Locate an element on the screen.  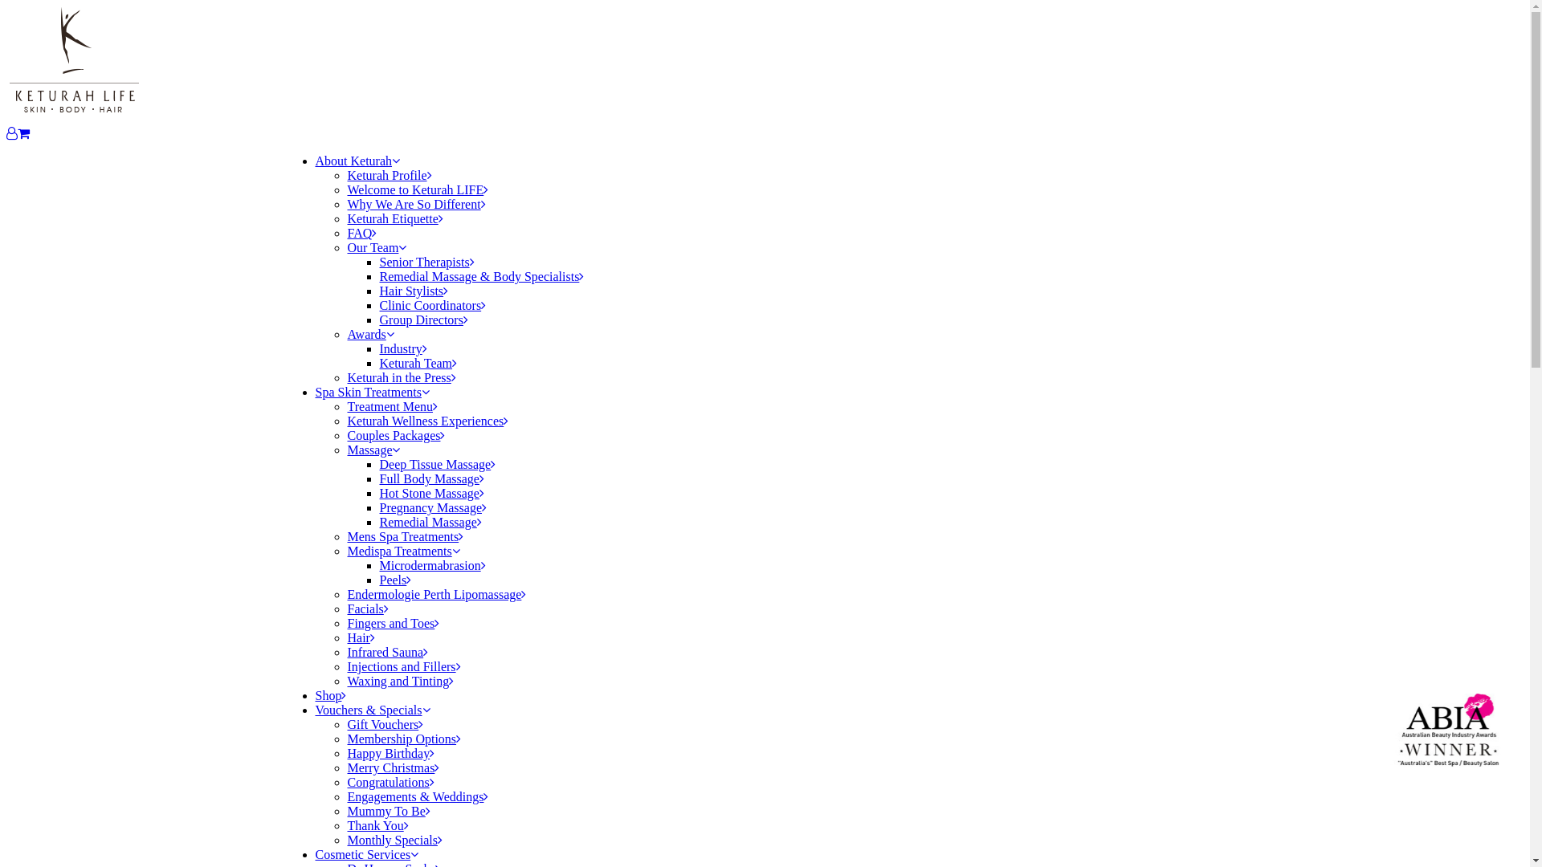
Fingers and Toes is located at coordinates (394, 623).